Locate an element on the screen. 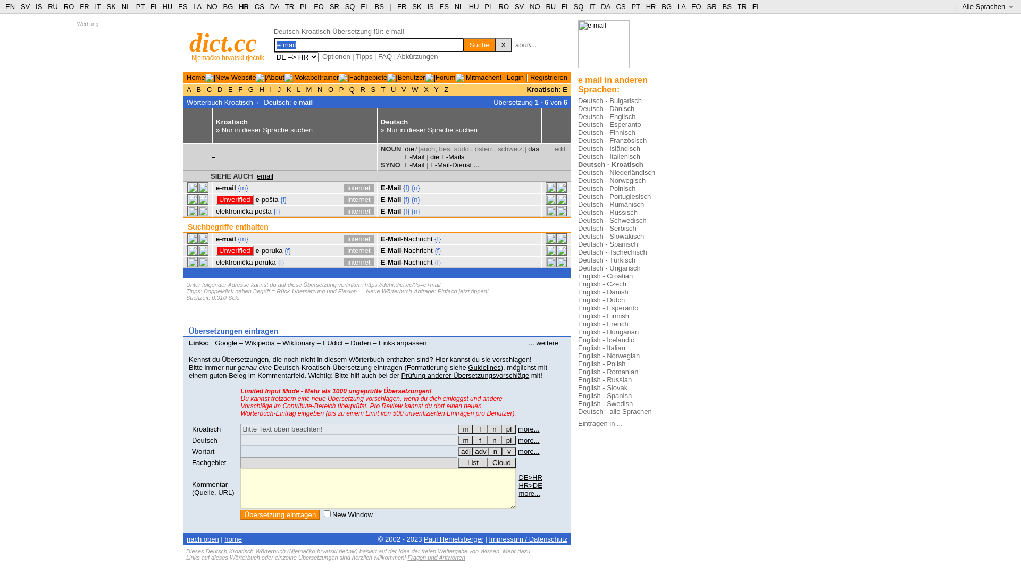 Image resolution: width=1021 pixels, height=574 pixels. DE>HR is located at coordinates (530, 477).